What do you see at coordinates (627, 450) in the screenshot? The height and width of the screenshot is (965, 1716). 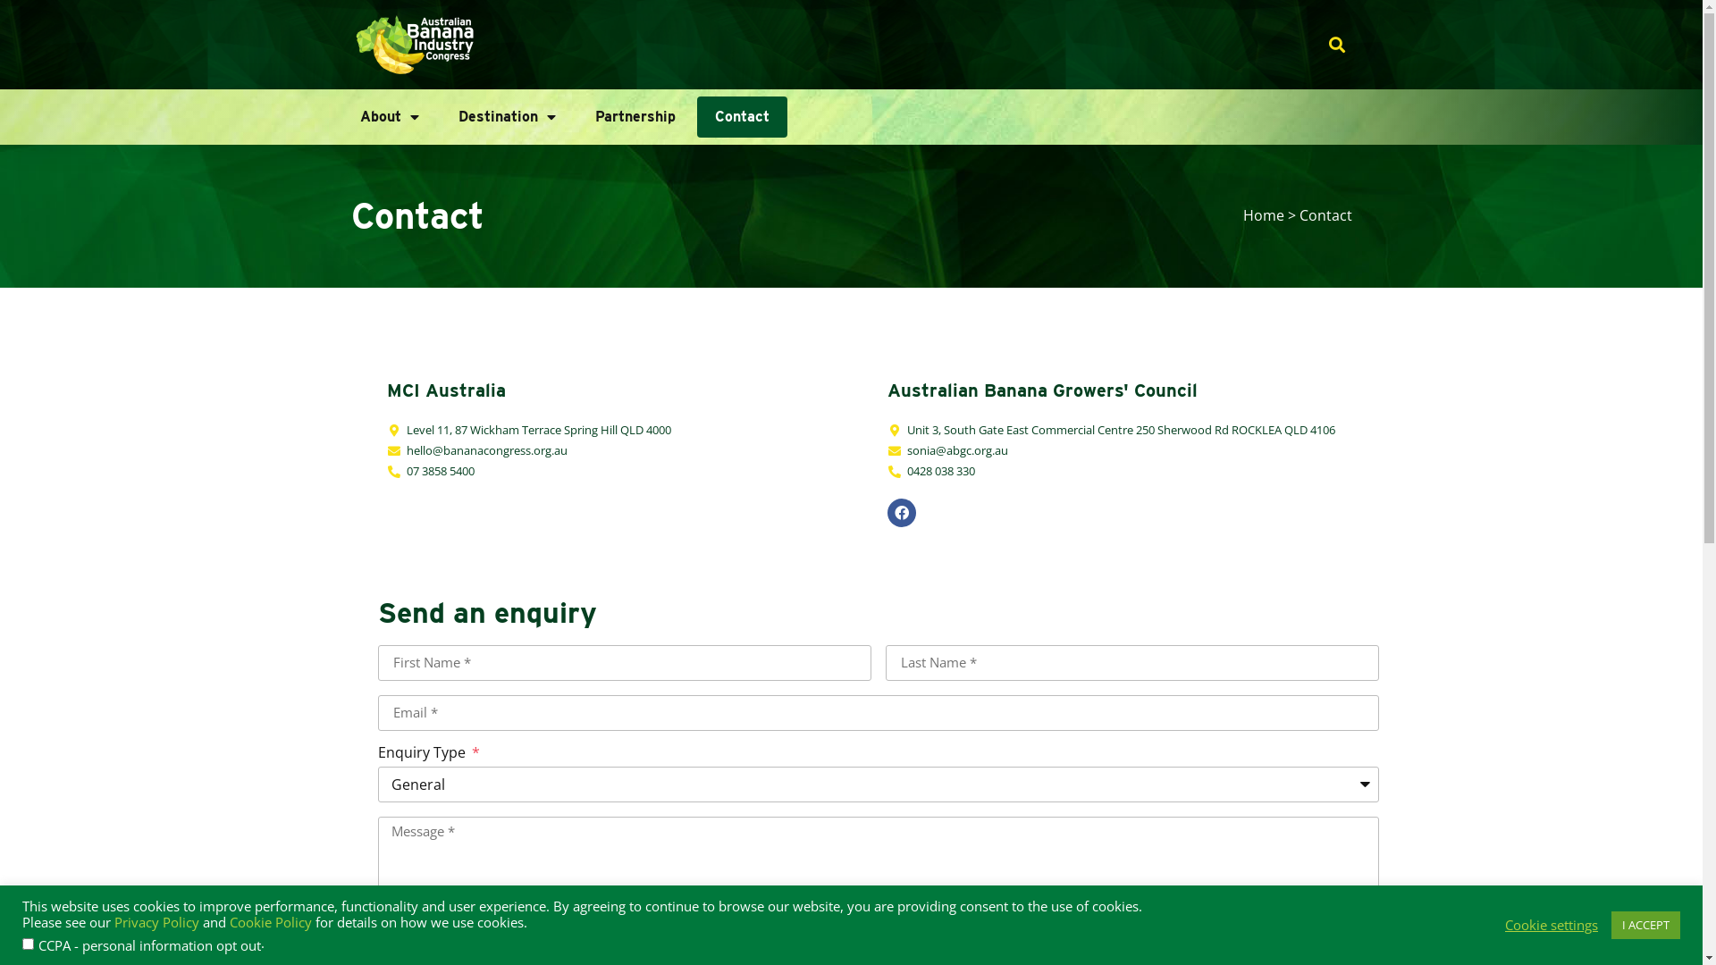 I see `hello@bananacongress.org.au` at bounding box center [627, 450].